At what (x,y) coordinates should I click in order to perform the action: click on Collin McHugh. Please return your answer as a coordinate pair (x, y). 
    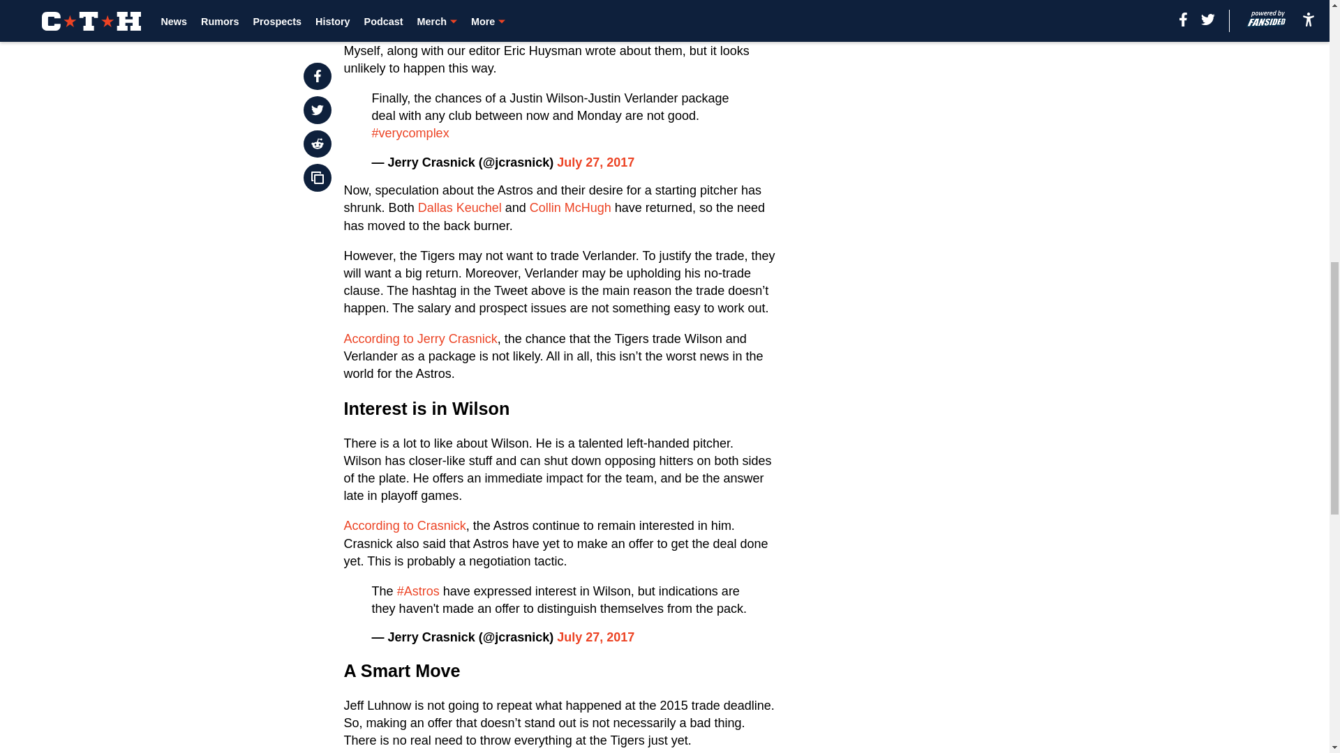
    Looking at the image, I should click on (569, 208).